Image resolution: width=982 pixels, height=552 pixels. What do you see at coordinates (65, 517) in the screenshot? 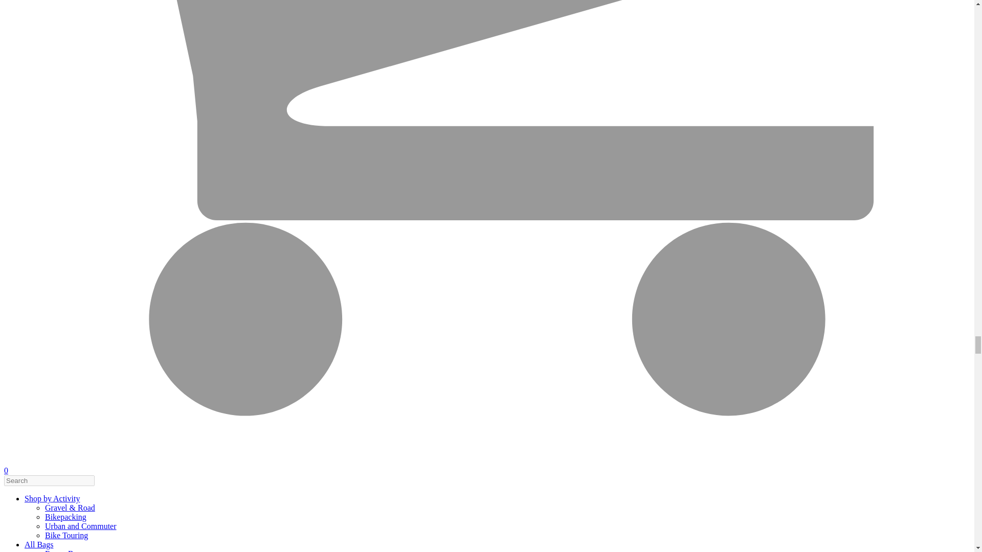
I see `Bikepacking` at bounding box center [65, 517].